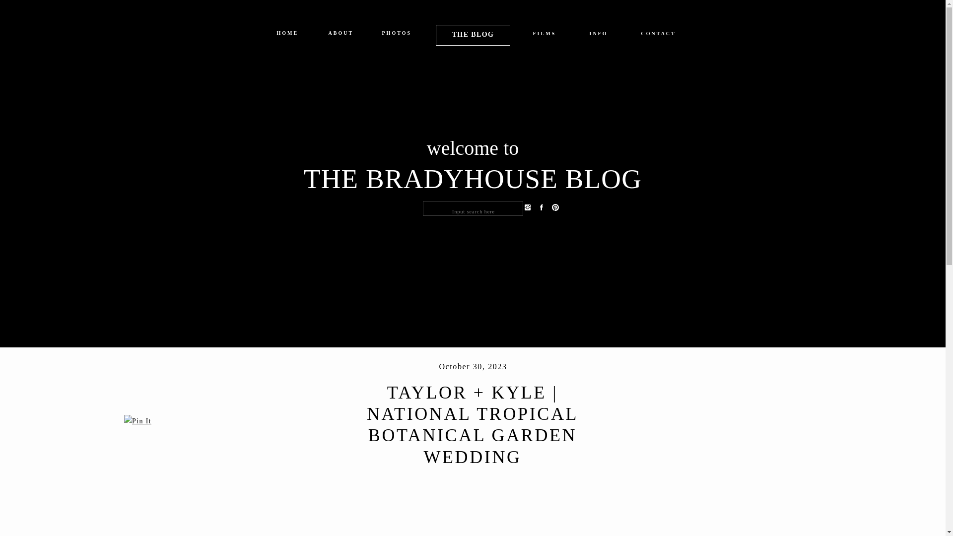 The image size is (953, 536). I want to click on FILMS, so click(545, 36).